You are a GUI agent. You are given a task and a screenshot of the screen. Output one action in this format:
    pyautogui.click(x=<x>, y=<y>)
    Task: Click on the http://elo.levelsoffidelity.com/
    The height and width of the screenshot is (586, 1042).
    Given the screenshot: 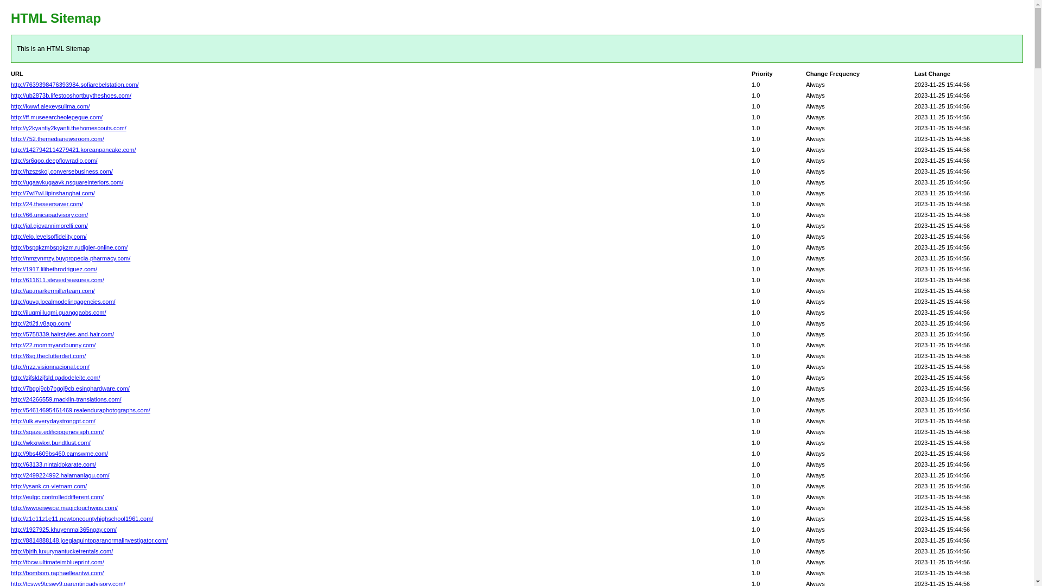 What is the action you would take?
    pyautogui.click(x=49, y=237)
    